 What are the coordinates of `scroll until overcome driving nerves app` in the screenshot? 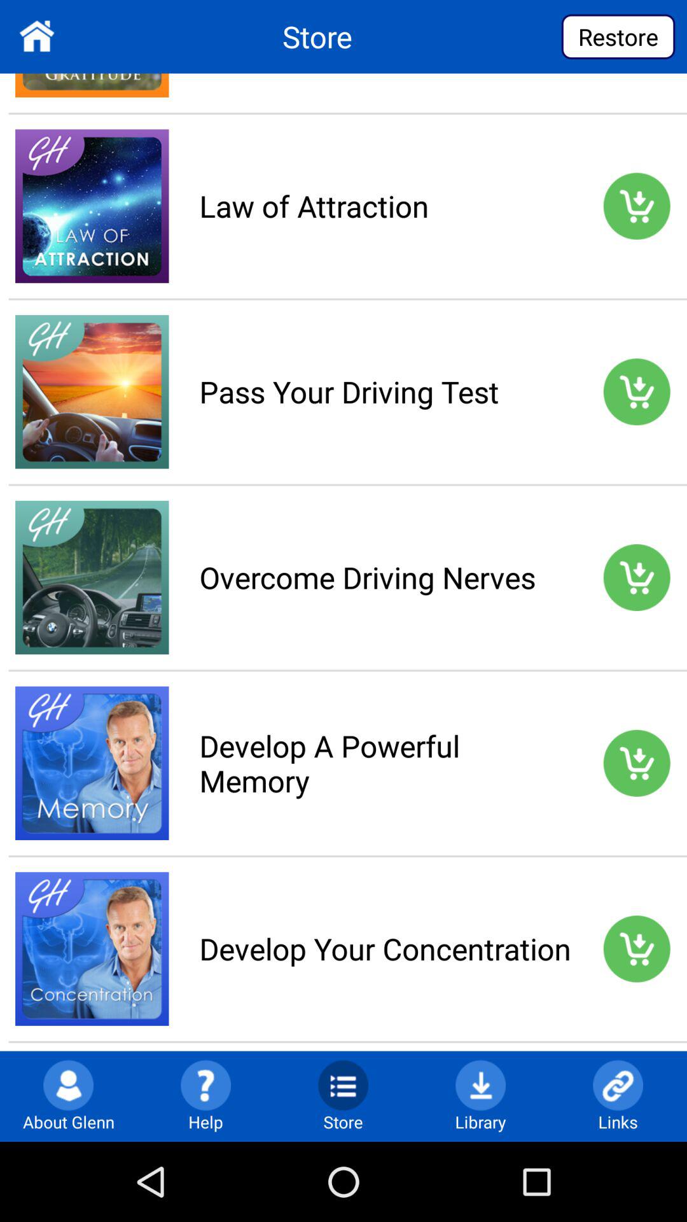 It's located at (385, 577).